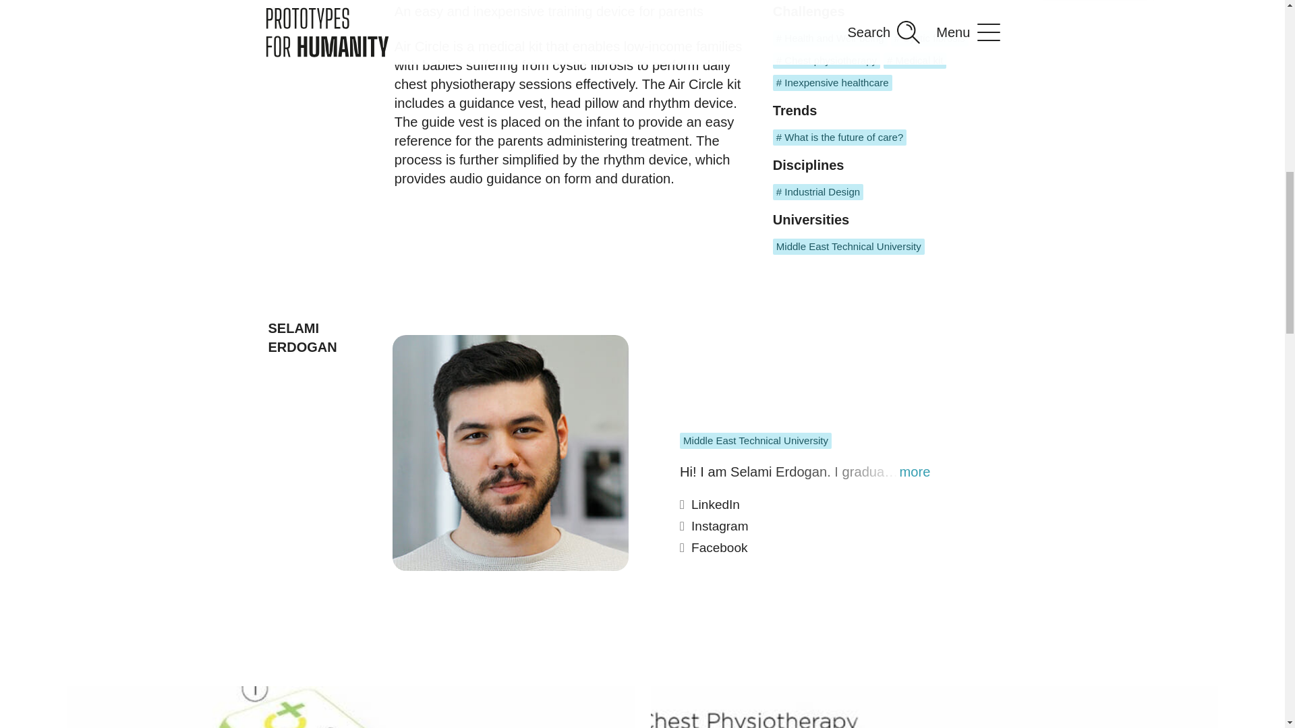  What do you see at coordinates (755, 441) in the screenshot?
I see `Middle East Technical University` at bounding box center [755, 441].